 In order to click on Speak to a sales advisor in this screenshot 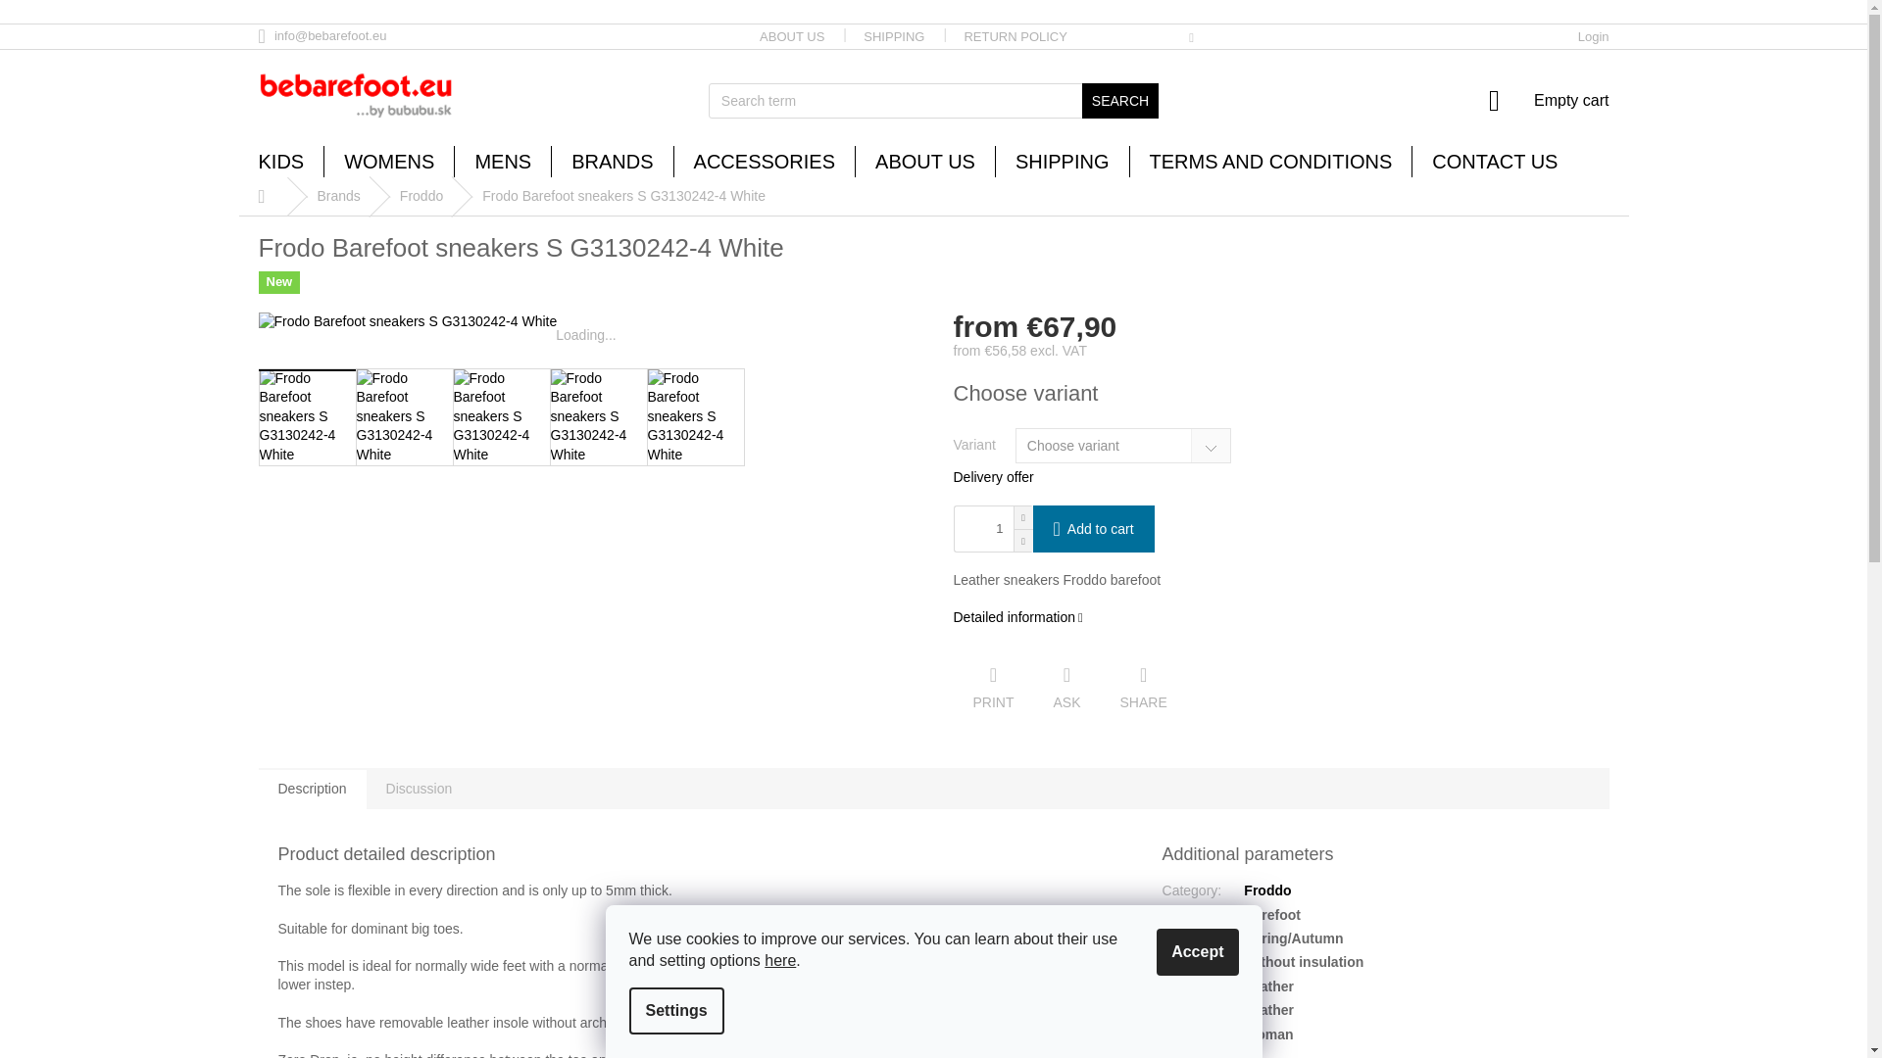, I will do `click(1280, 393)`.